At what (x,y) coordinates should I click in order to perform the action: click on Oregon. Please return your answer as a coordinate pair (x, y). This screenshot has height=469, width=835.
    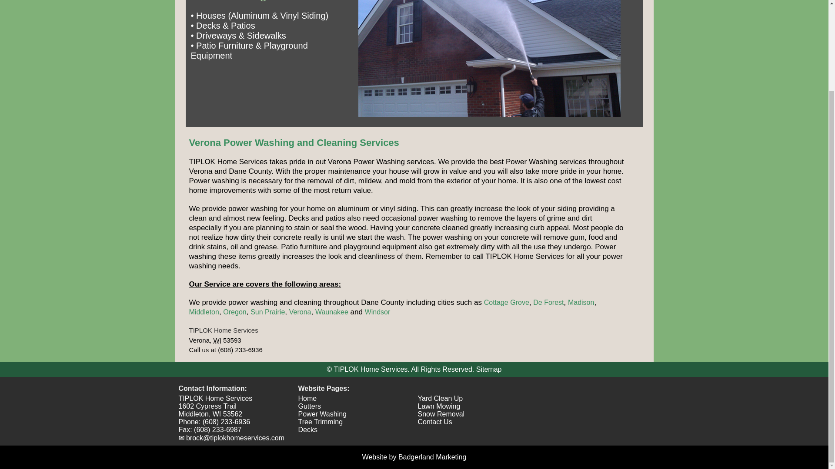
    Looking at the image, I should click on (234, 312).